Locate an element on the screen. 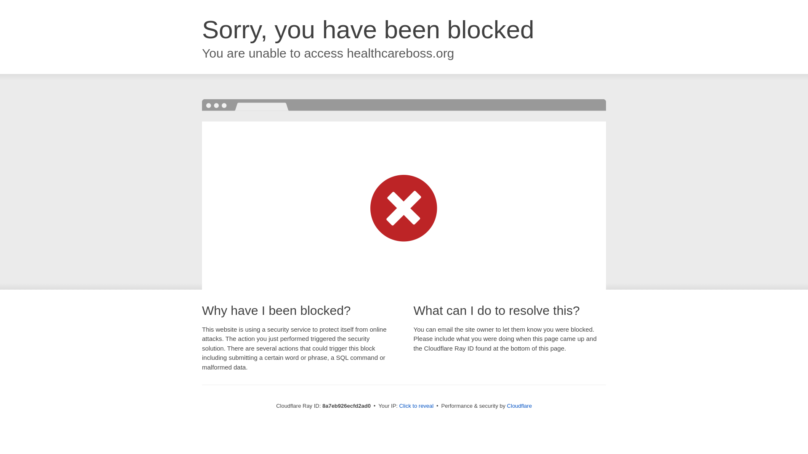  Click to reveal is located at coordinates (417, 406).